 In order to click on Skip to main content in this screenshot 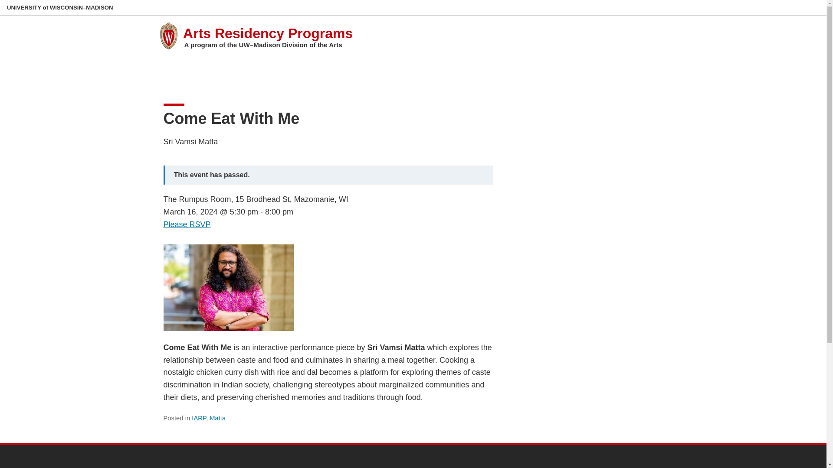, I will do `click(2, 2)`.